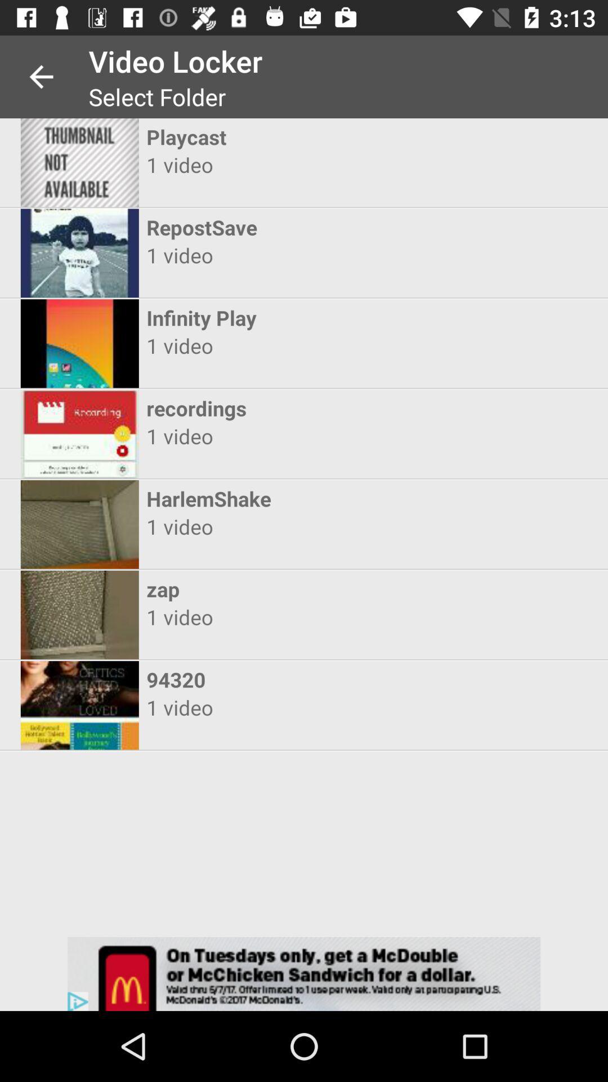 The height and width of the screenshot is (1082, 608). What do you see at coordinates (304, 974) in the screenshot?
I see `just an add space` at bounding box center [304, 974].